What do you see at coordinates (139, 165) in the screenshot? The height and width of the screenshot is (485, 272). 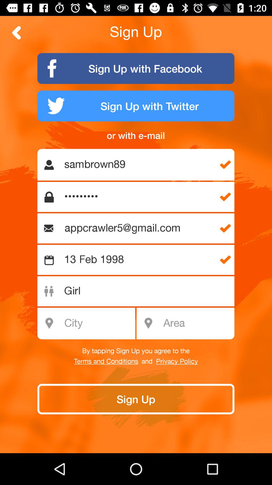 I see `click on the text field which is below or with email` at bounding box center [139, 165].